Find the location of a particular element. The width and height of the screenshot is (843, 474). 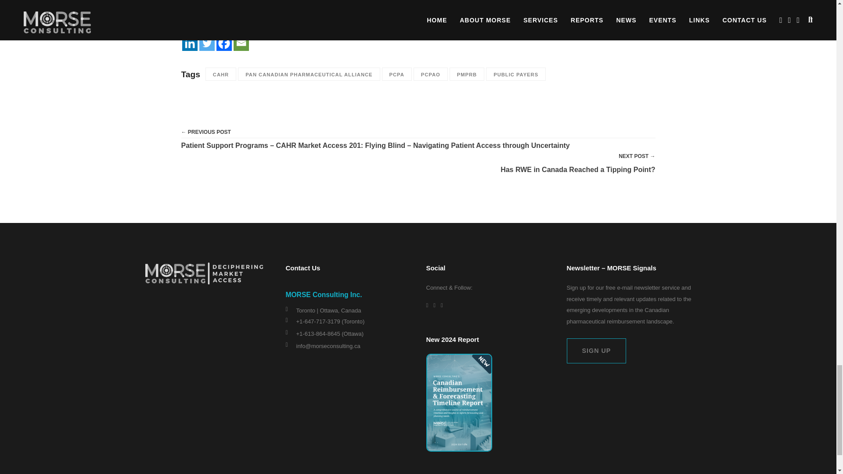

Facebook is located at coordinates (223, 43).